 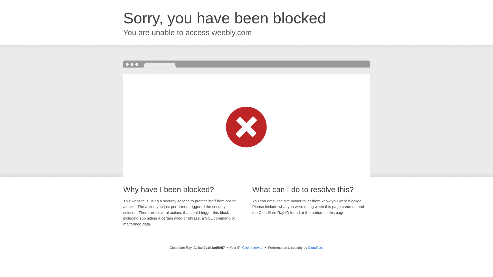 I want to click on Click to reveal, so click(x=253, y=248).